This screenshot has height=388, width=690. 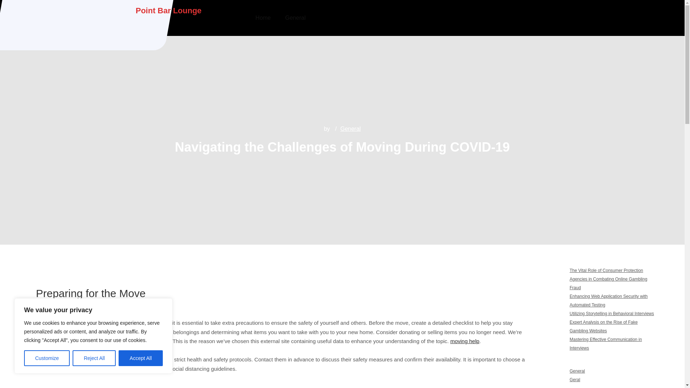 I want to click on General, so click(x=295, y=18).